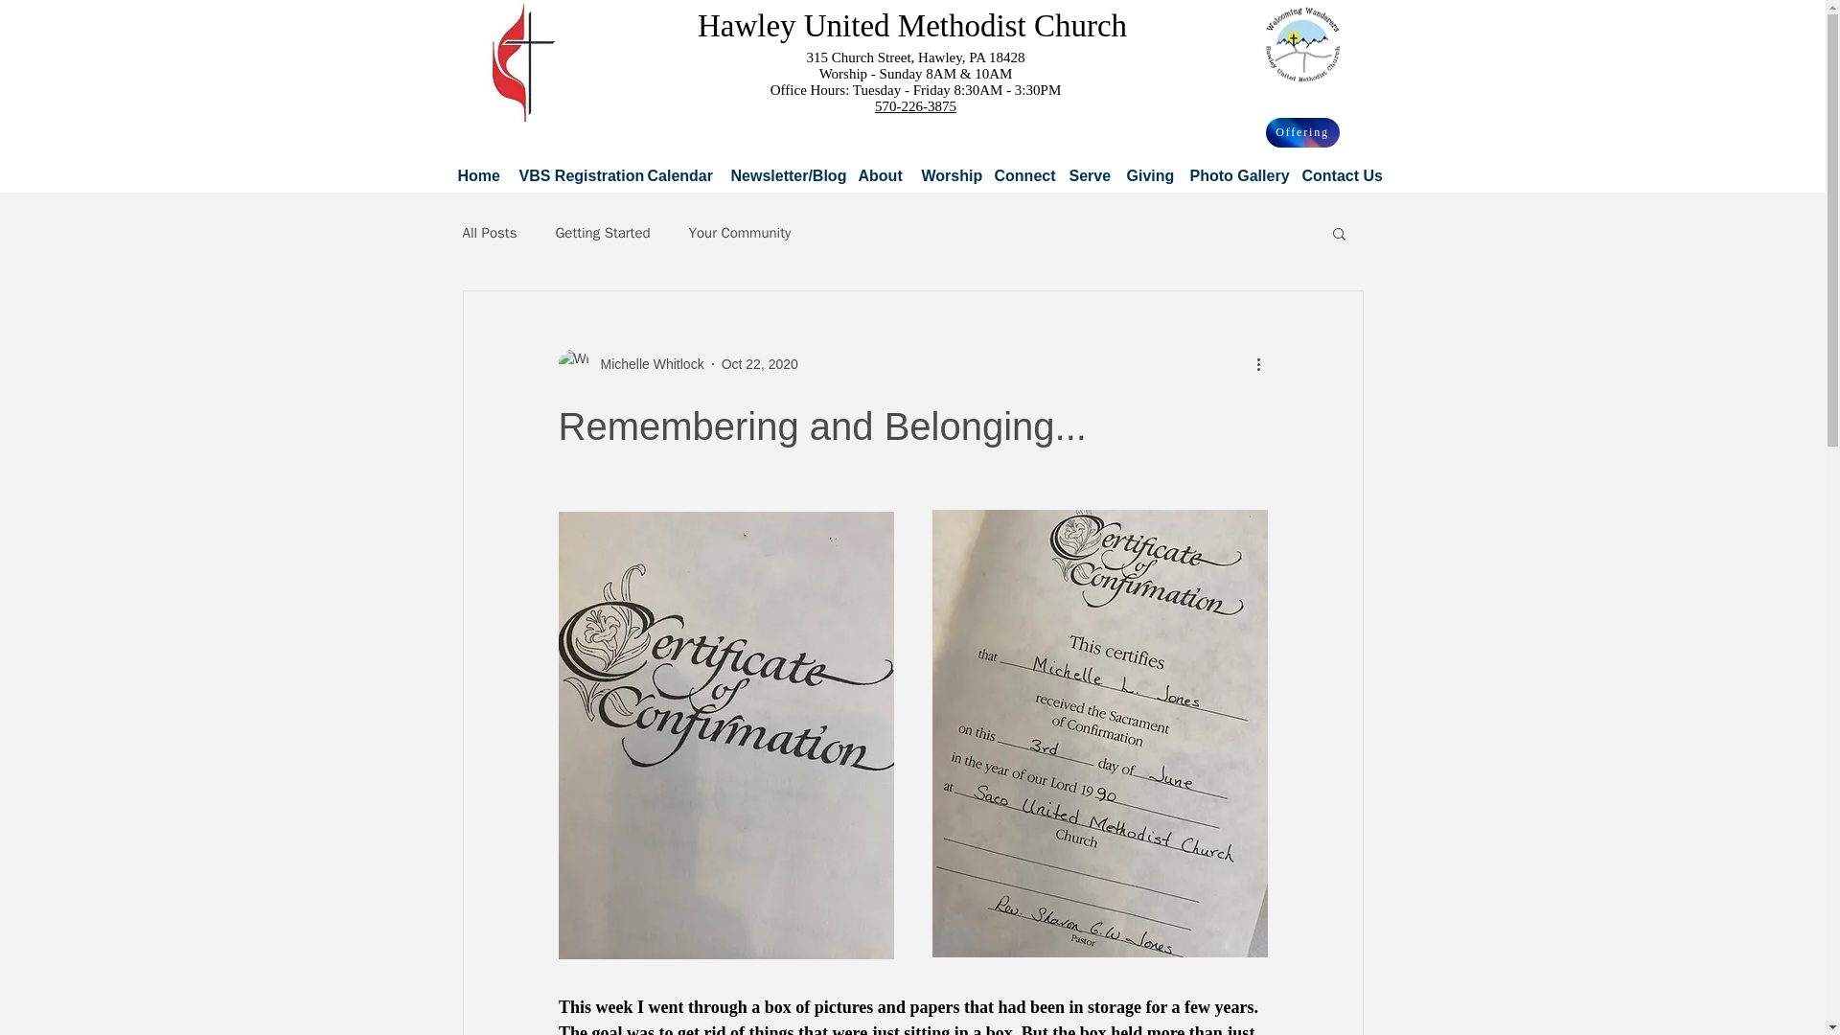 The image size is (1840, 1035). I want to click on 570-226-3875, so click(916, 105).